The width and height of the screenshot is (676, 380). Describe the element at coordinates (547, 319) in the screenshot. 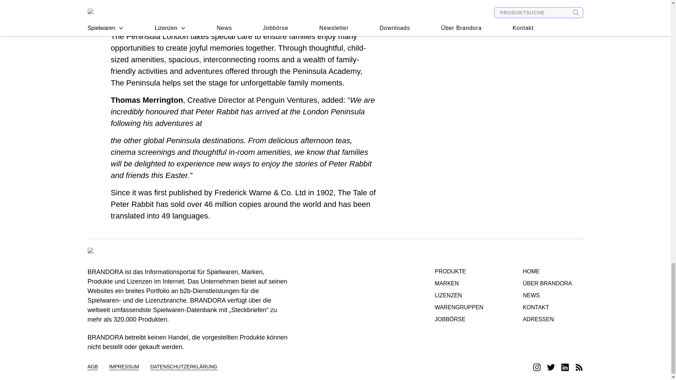

I see `ADRESSEN` at that location.